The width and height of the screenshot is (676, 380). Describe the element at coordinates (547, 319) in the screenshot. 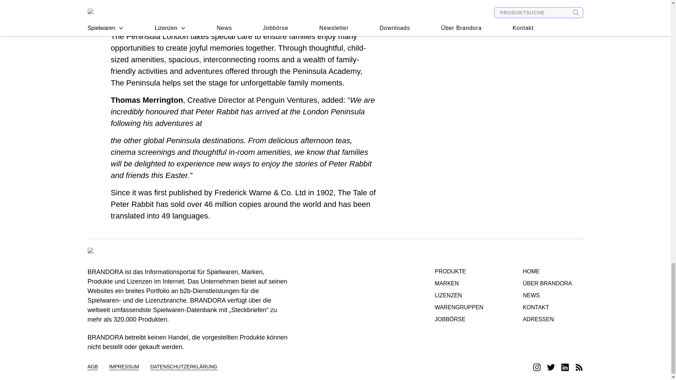

I see `ADRESSEN` at that location.